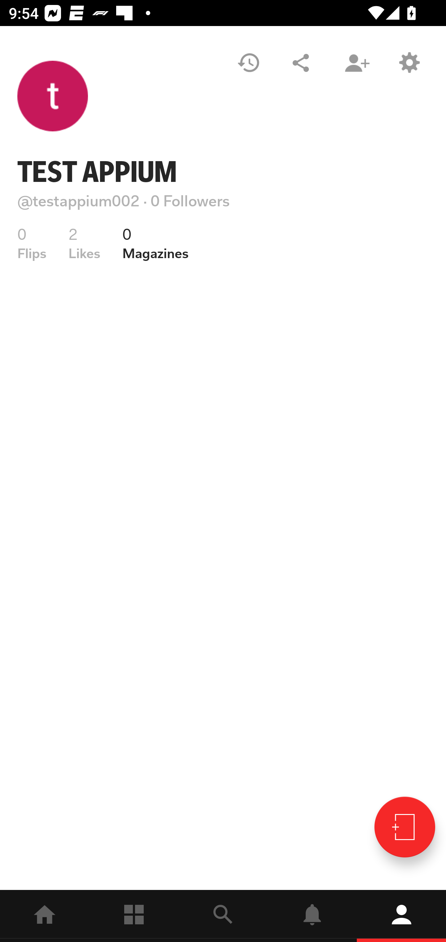 This screenshot has width=446, height=942. I want to click on 0 Followers, so click(190, 201).